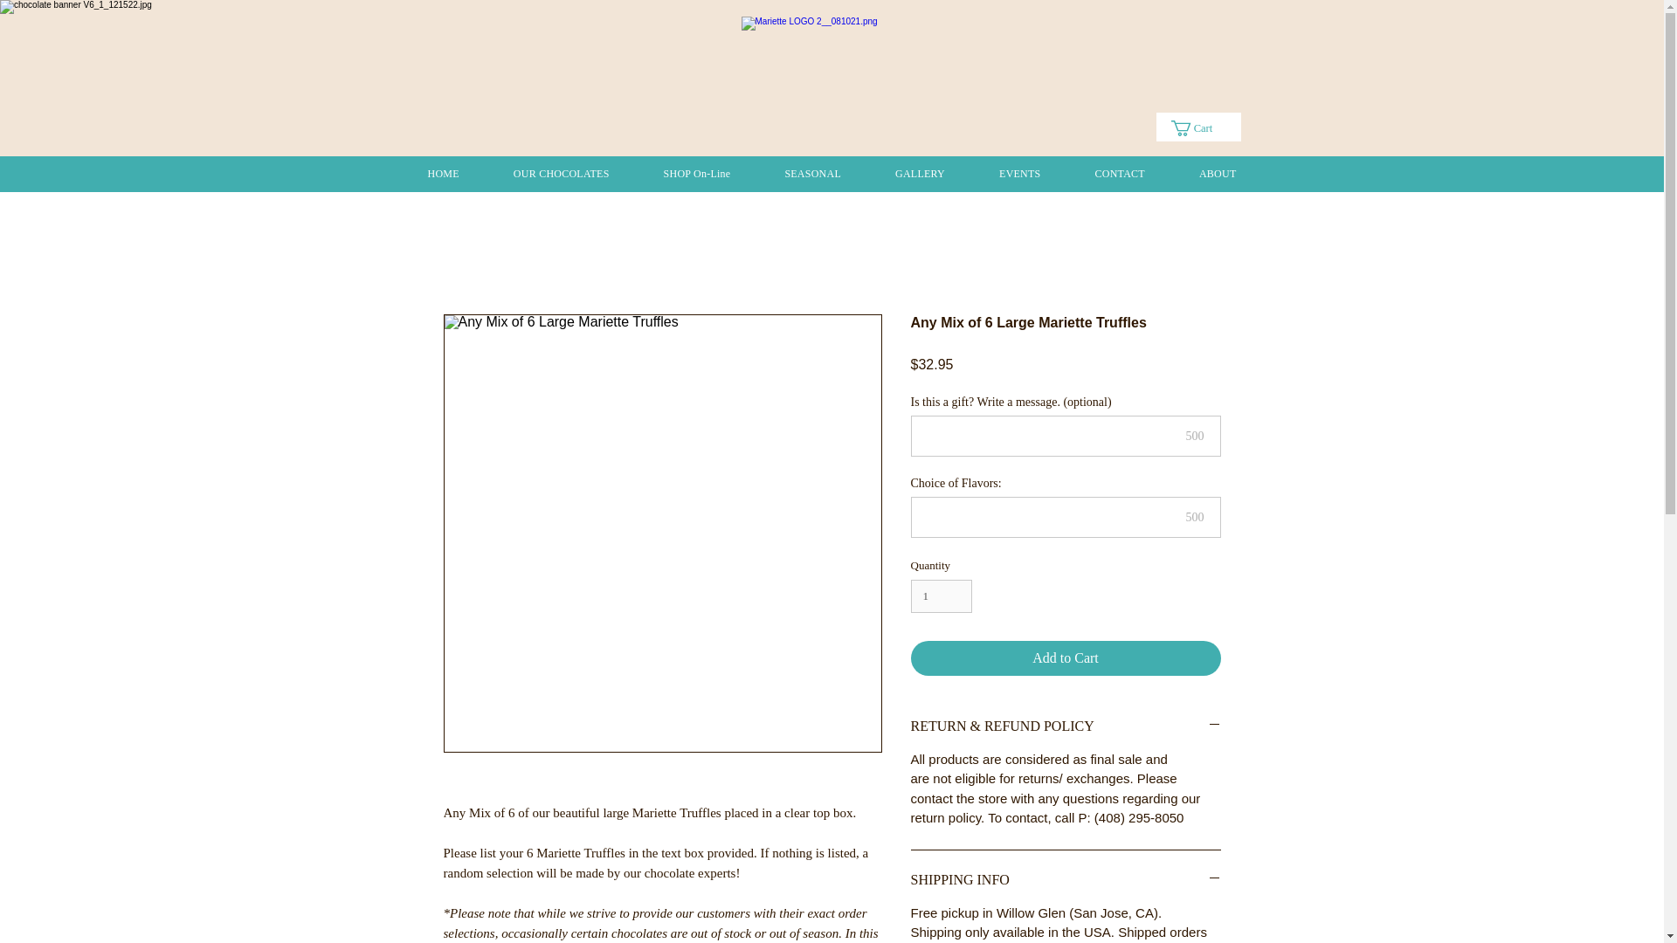 Image resolution: width=1677 pixels, height=943 pixels. I want to click on 1, so click(942, 596).